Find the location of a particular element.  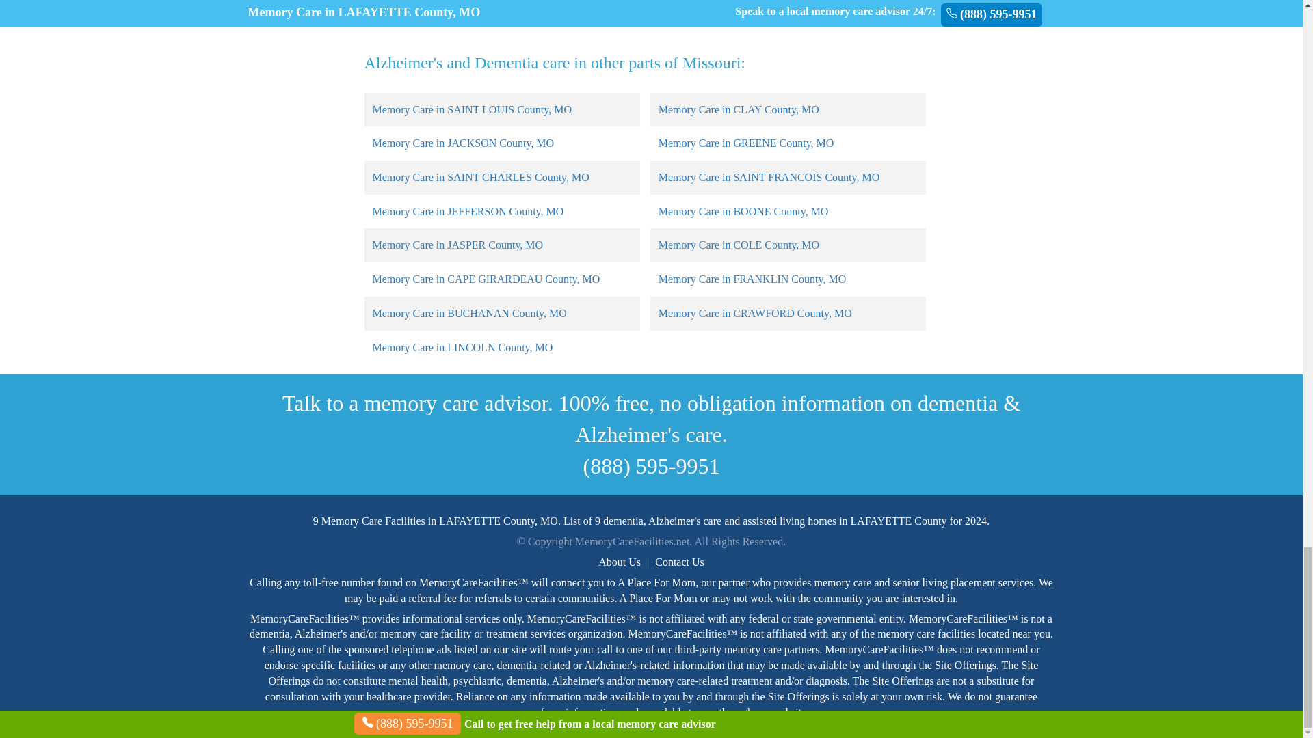

Memory Care in BUCHANAN County, MO is located at coordinates (468, 313).